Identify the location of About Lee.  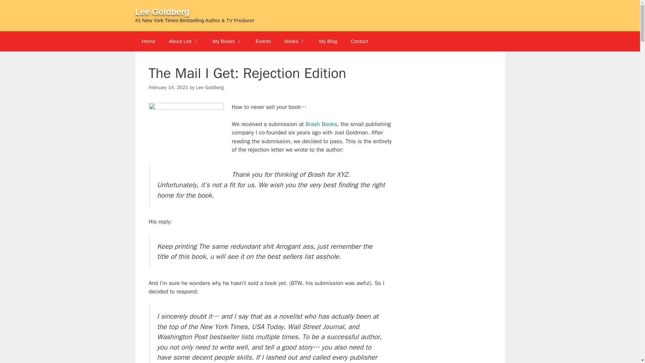
(184, 41).